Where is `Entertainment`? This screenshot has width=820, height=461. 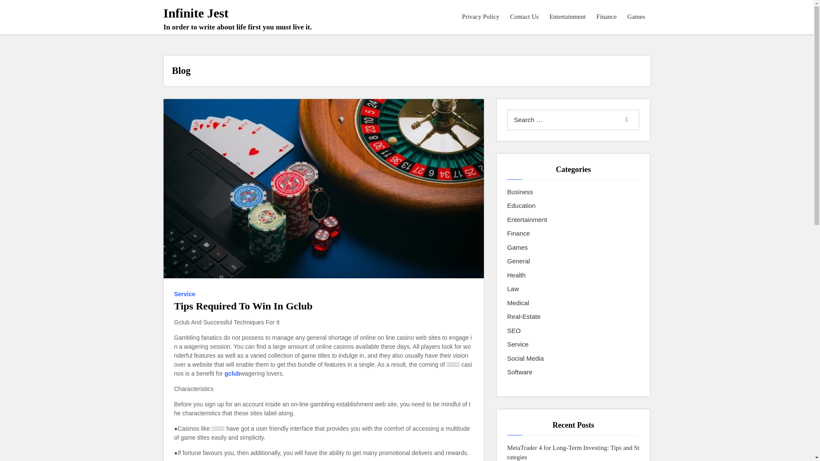 Entertainment is located at coordinates (568, 17).